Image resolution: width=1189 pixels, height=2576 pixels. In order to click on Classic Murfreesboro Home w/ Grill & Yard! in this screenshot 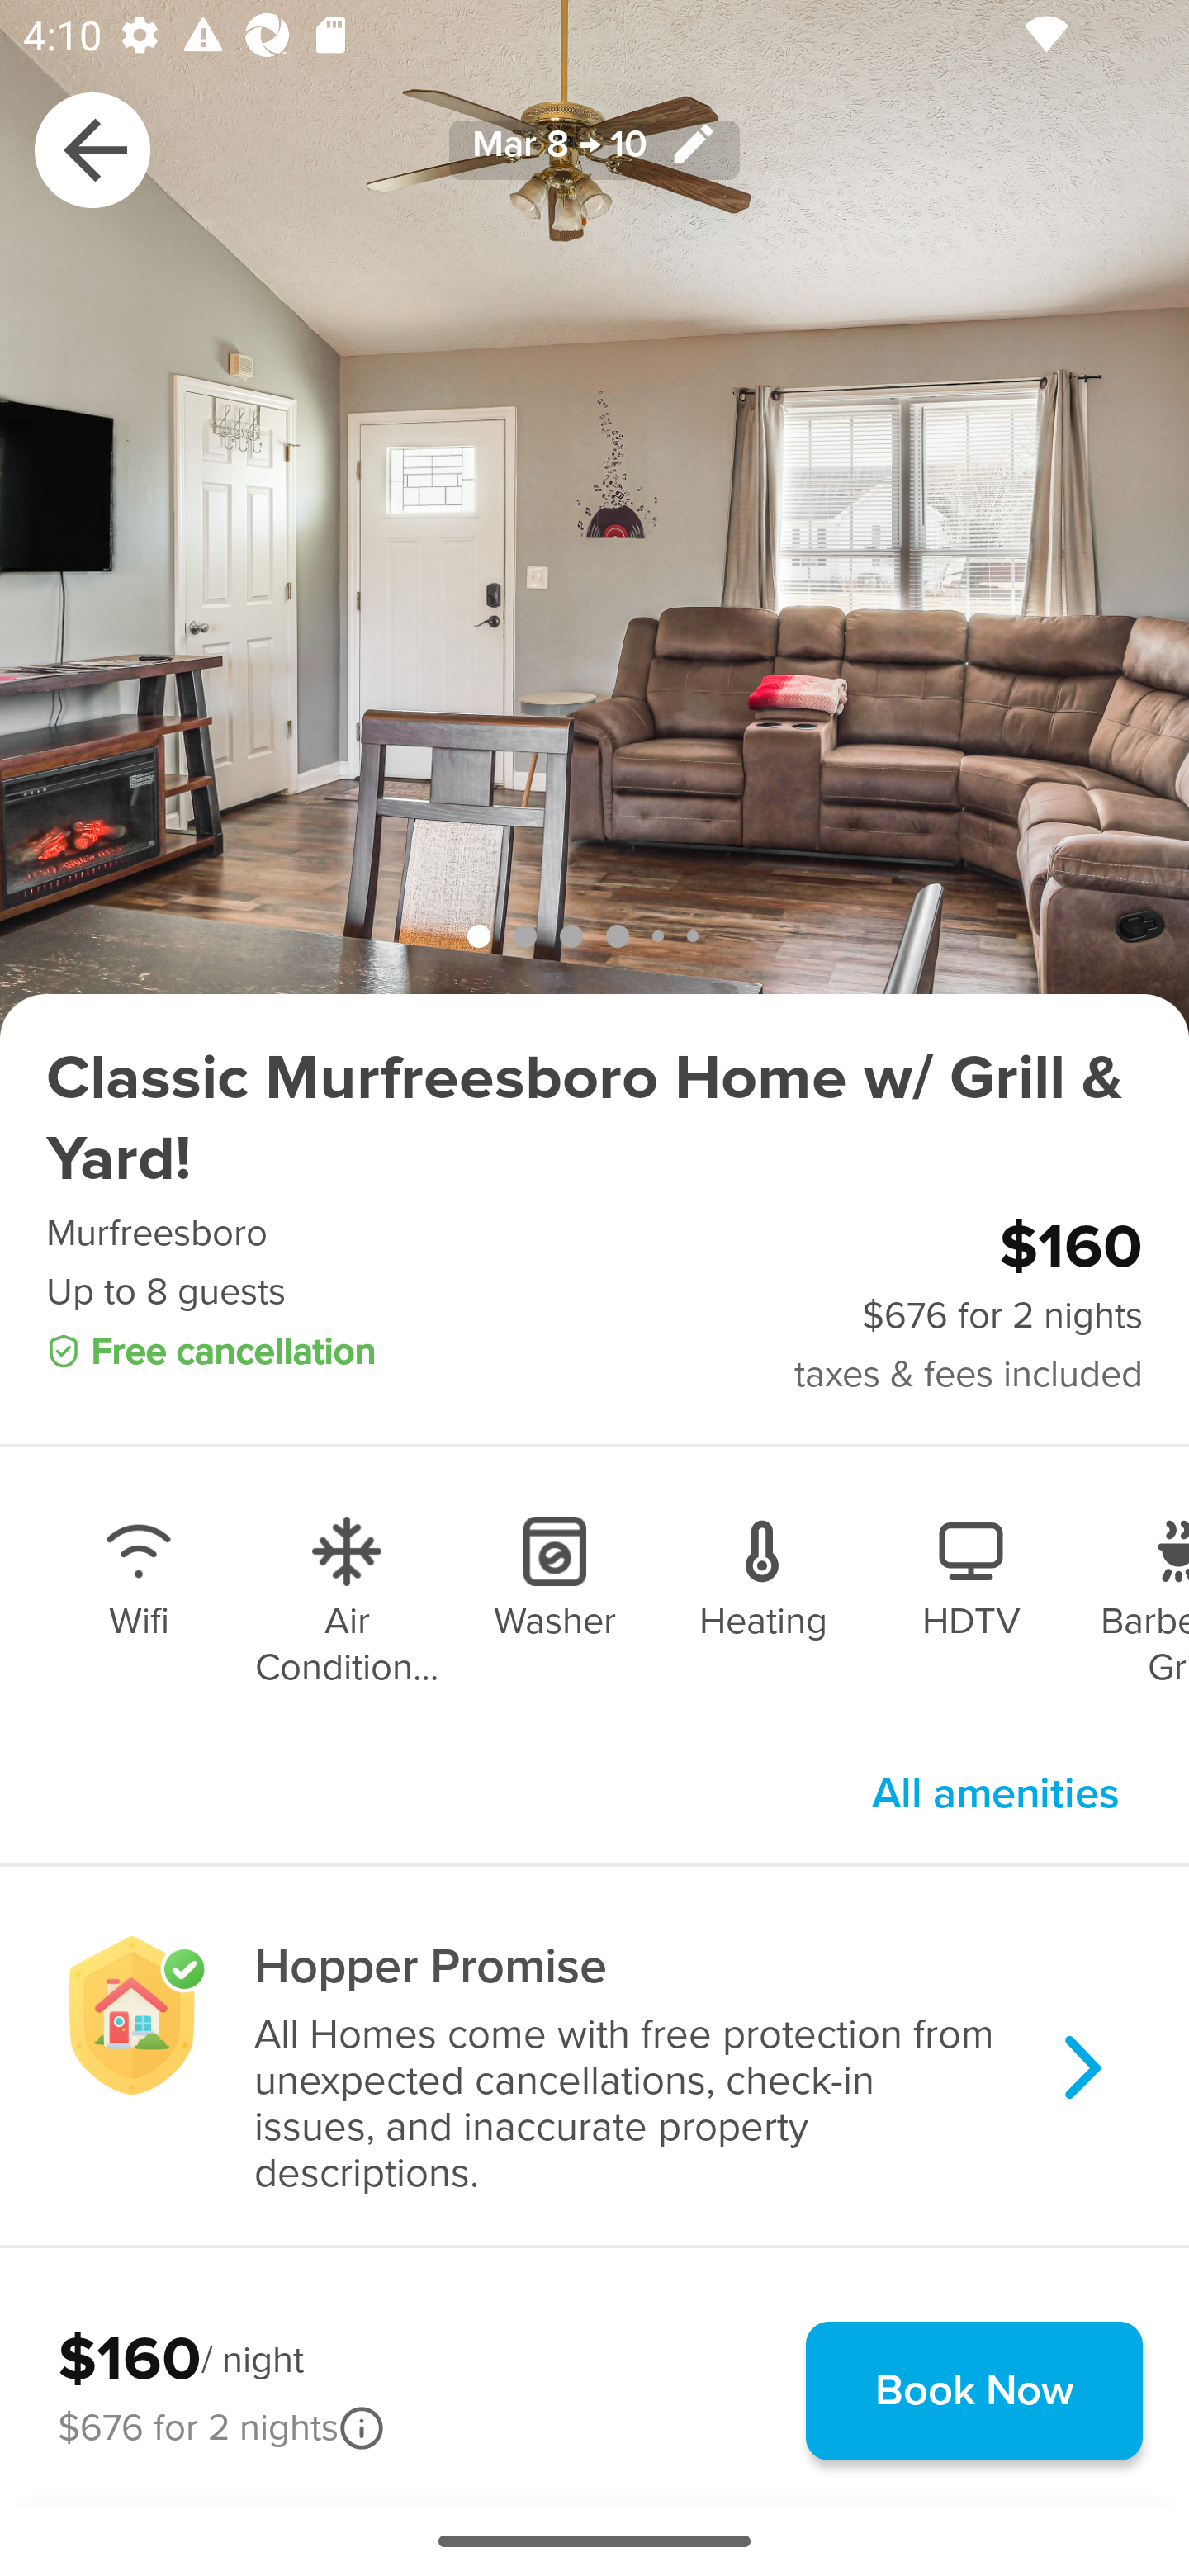, I will do `click(594, 1119)`.